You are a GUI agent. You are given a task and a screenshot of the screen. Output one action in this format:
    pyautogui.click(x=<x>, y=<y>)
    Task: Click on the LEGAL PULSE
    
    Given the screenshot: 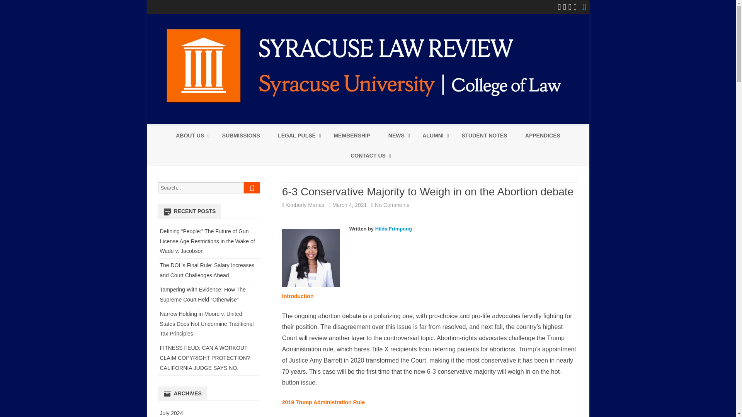 What is the action you would take?
    pyautogui.click(x=297, y=136)
    